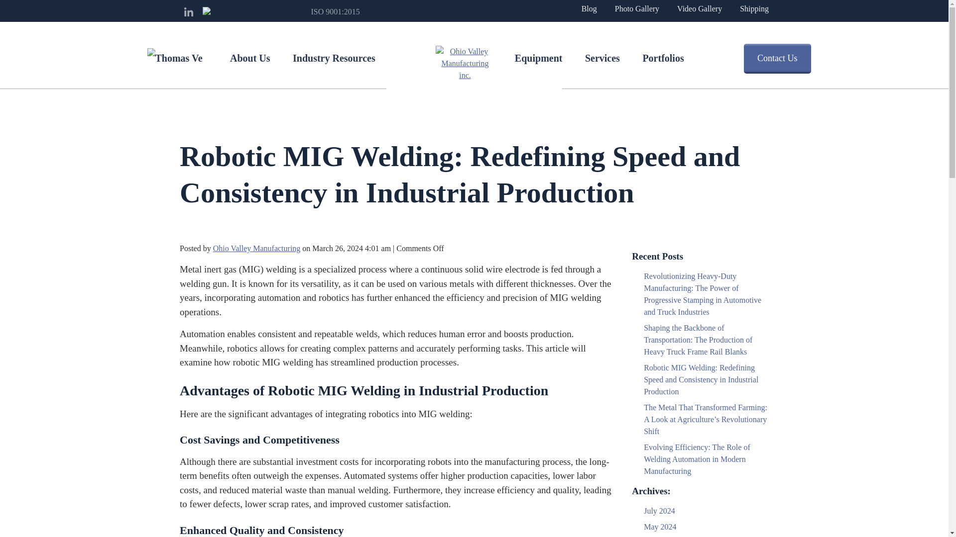  Describe the element at coordinates (754, 8) in the screenshot. I see `Shipping` at that location.